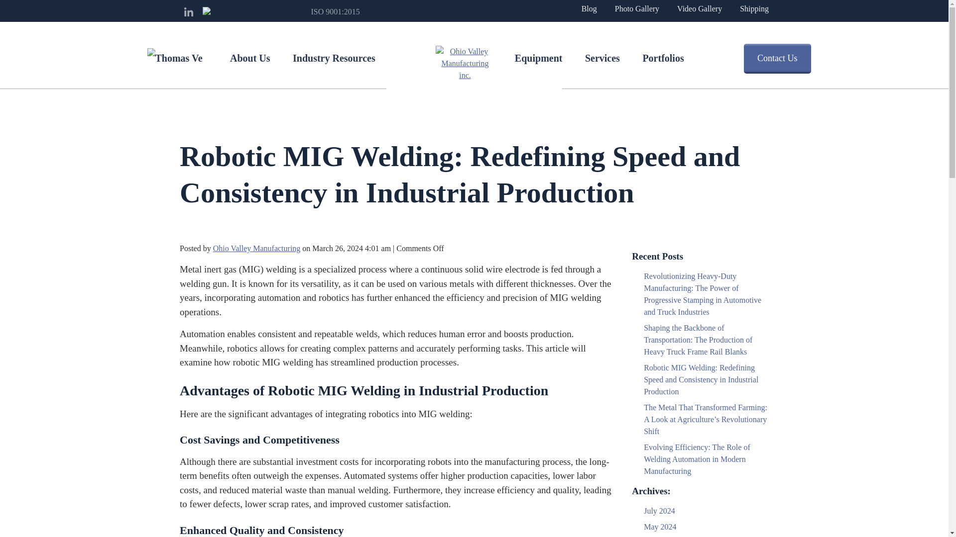  Describe the element at coordinates (754, 8) in the screenshot. I see `Shipping` at that location.